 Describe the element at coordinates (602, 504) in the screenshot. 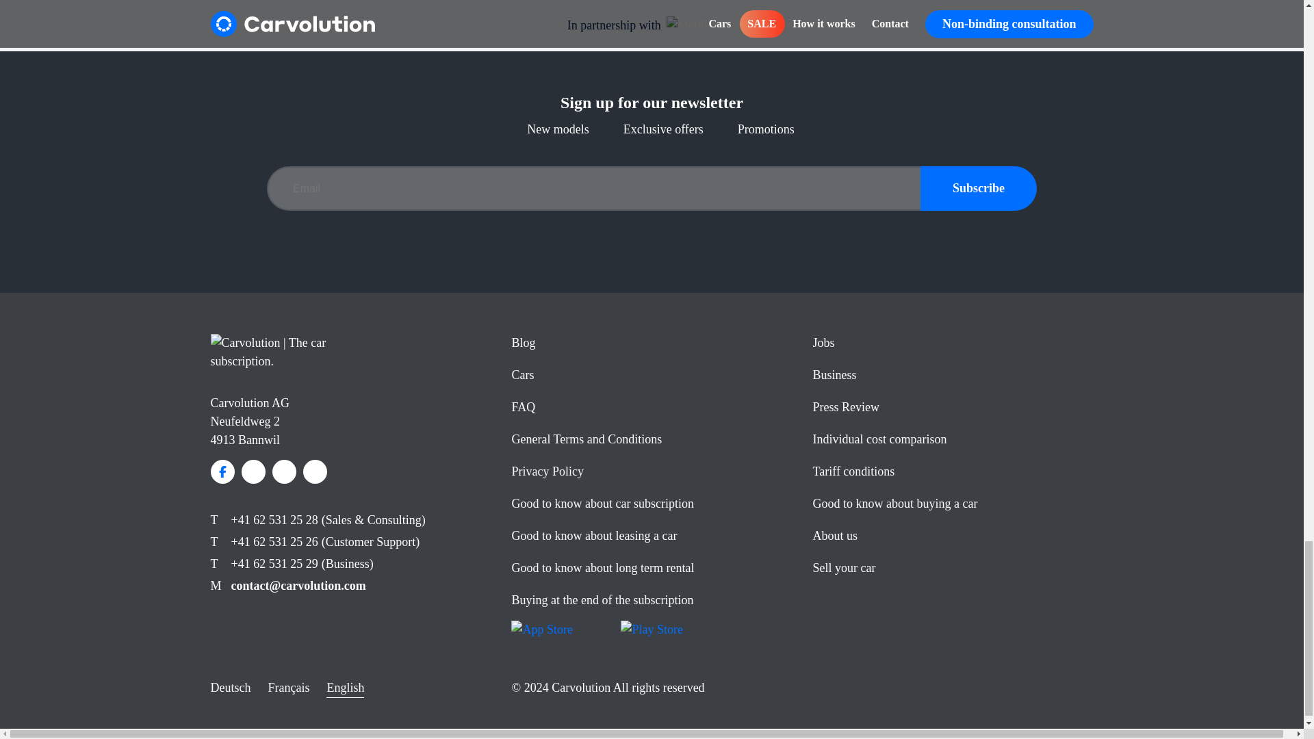

I see `Good to know about car subscription` at that location.